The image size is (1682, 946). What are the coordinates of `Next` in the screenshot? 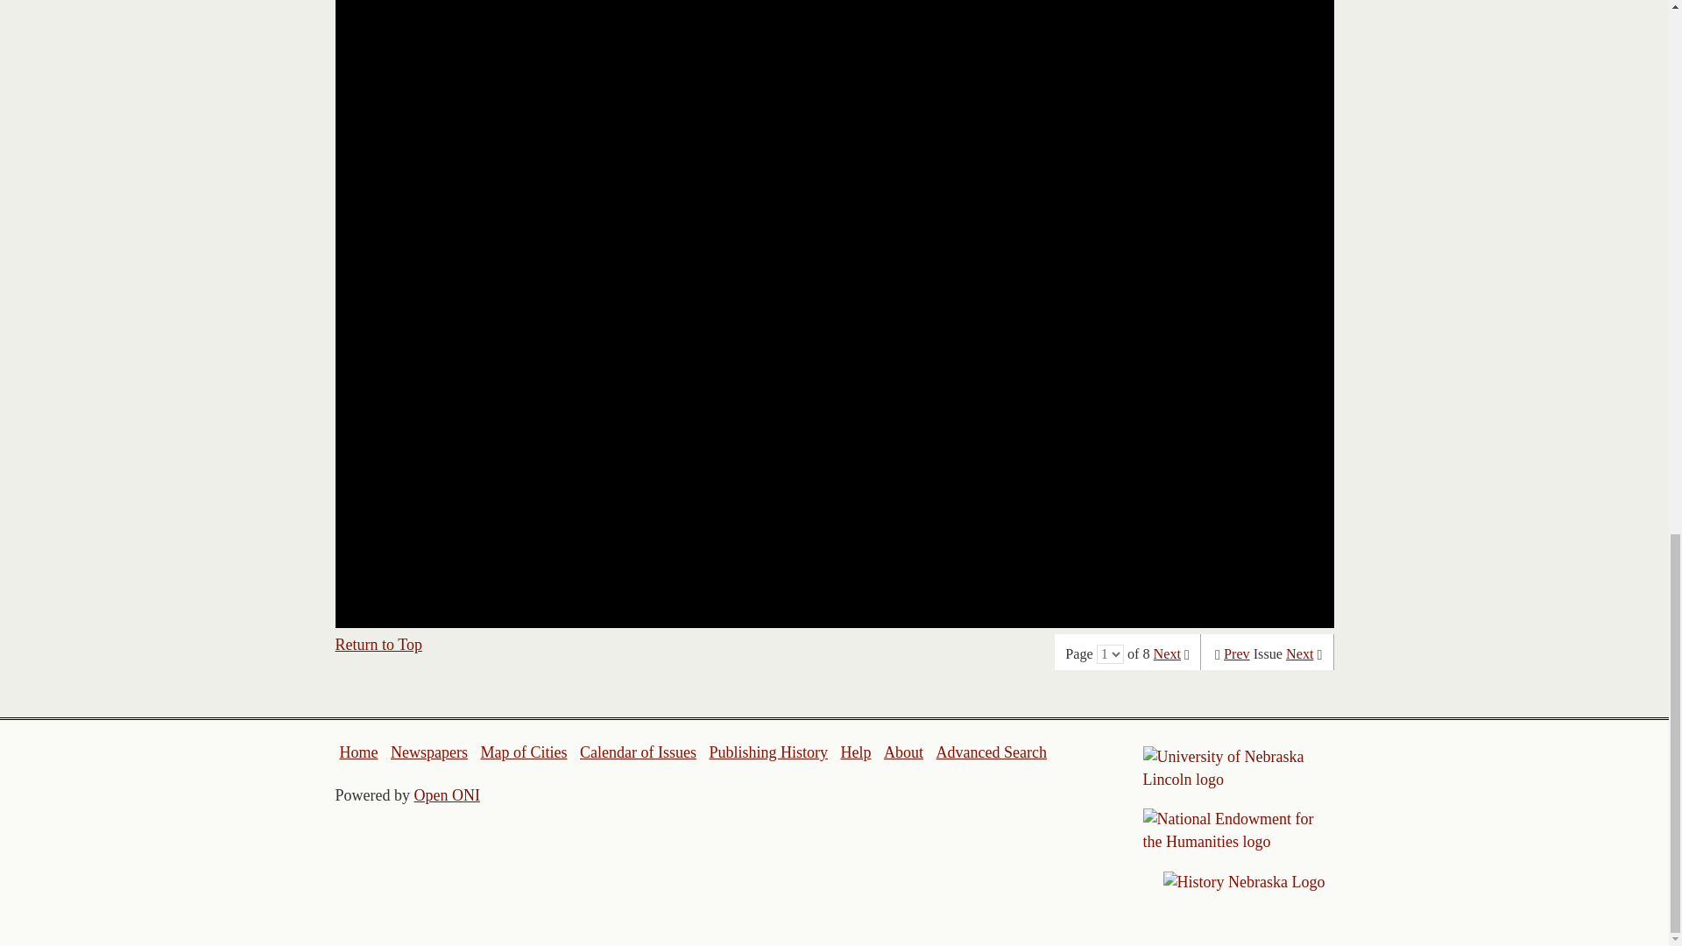 It's located at (1300, 653).